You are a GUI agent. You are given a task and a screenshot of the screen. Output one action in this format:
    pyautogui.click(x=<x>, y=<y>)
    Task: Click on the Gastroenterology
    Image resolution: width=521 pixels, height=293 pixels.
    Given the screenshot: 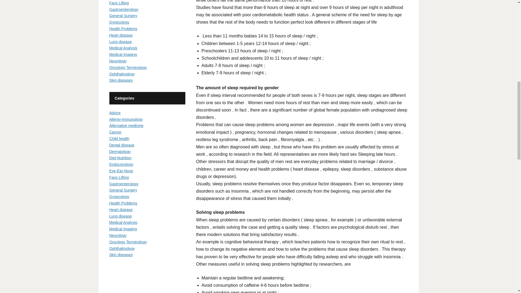 What is the action you would take?
    pyautogui.click(x=123, y=9)
    